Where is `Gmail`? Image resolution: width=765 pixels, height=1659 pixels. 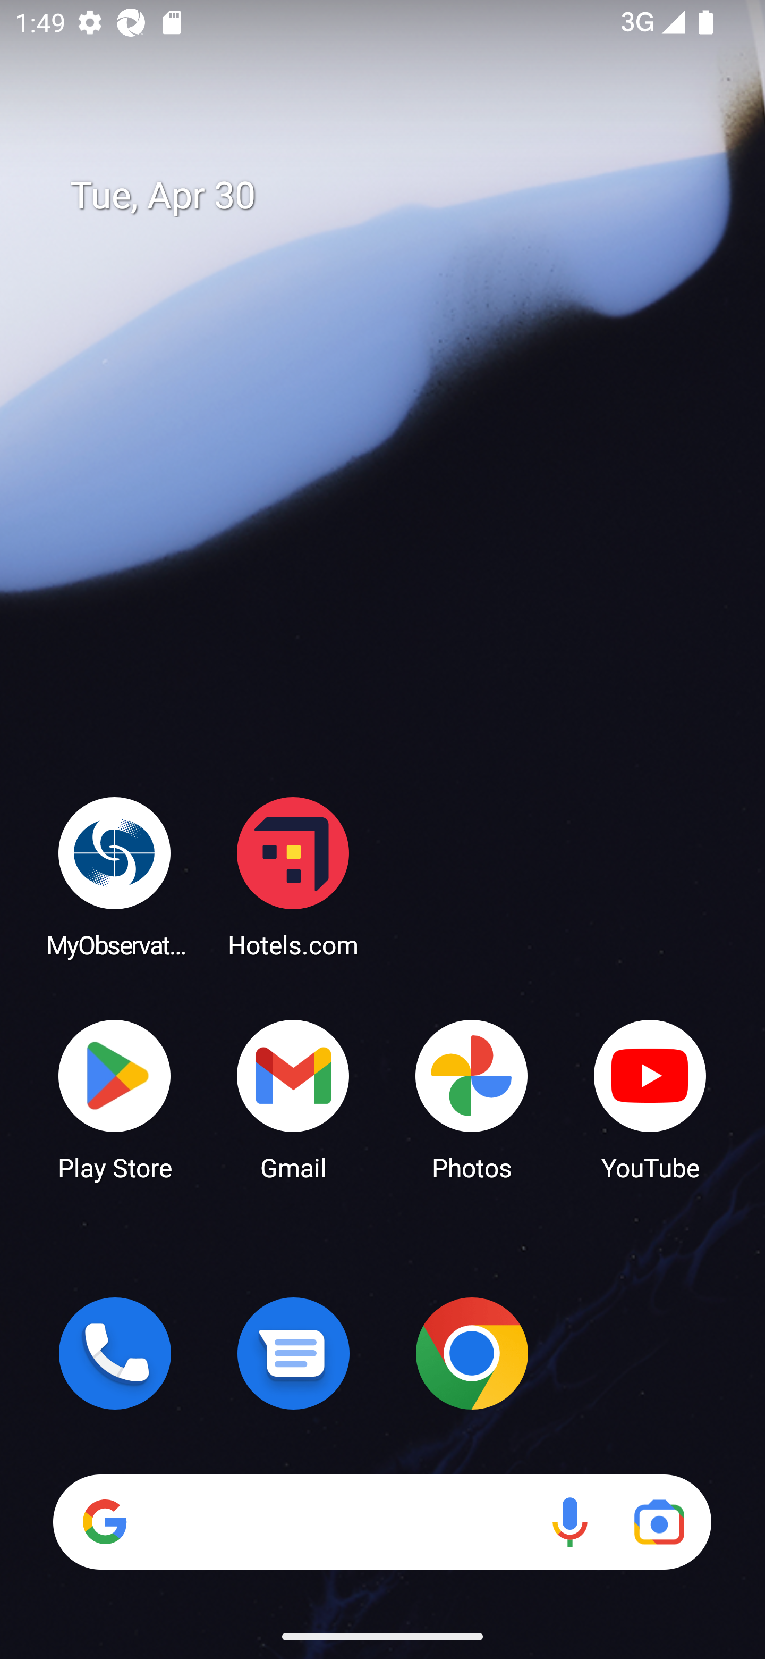 Gmail is located at coordinates (293, 1099).